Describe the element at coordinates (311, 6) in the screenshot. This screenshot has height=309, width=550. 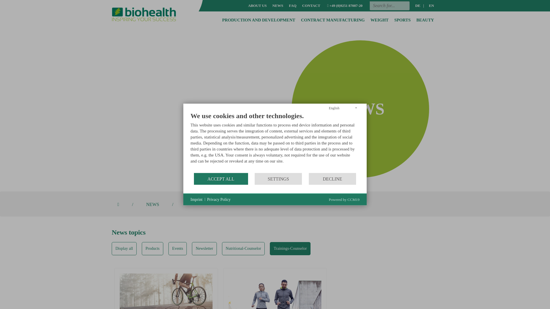
I see `CONTACT` at that location.